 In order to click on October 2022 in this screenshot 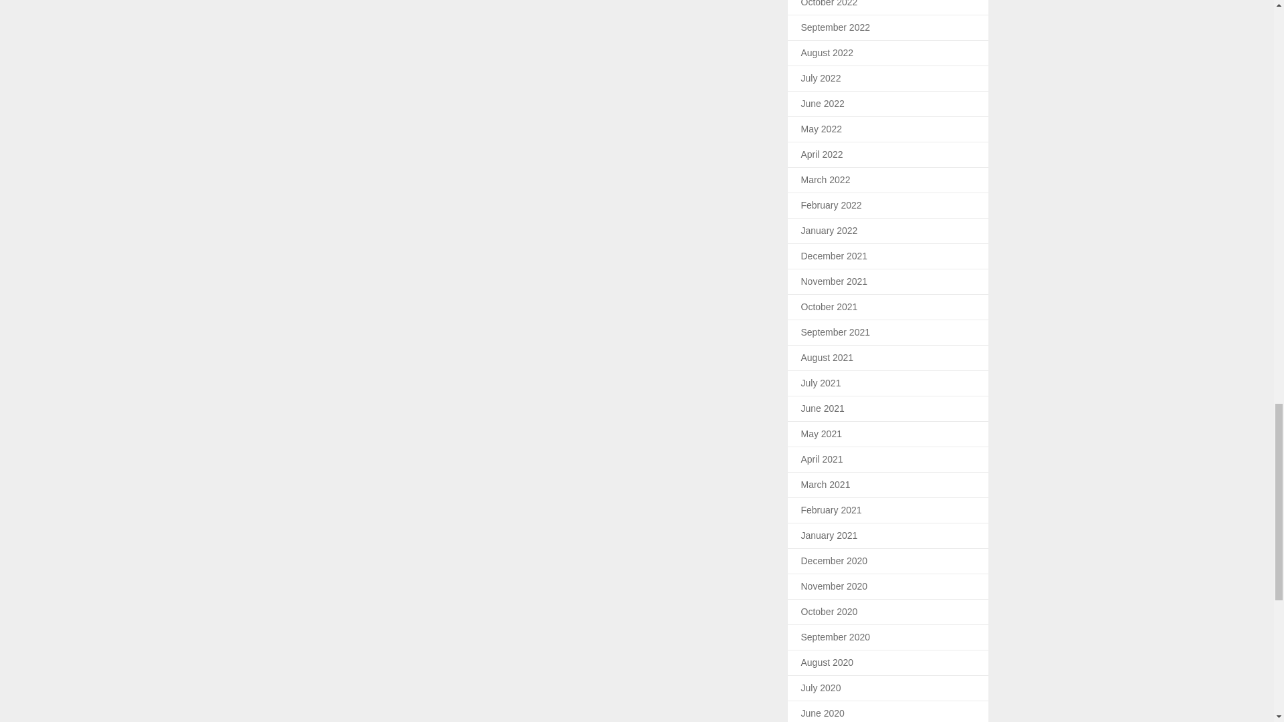, I will do `click(829, 3)`.